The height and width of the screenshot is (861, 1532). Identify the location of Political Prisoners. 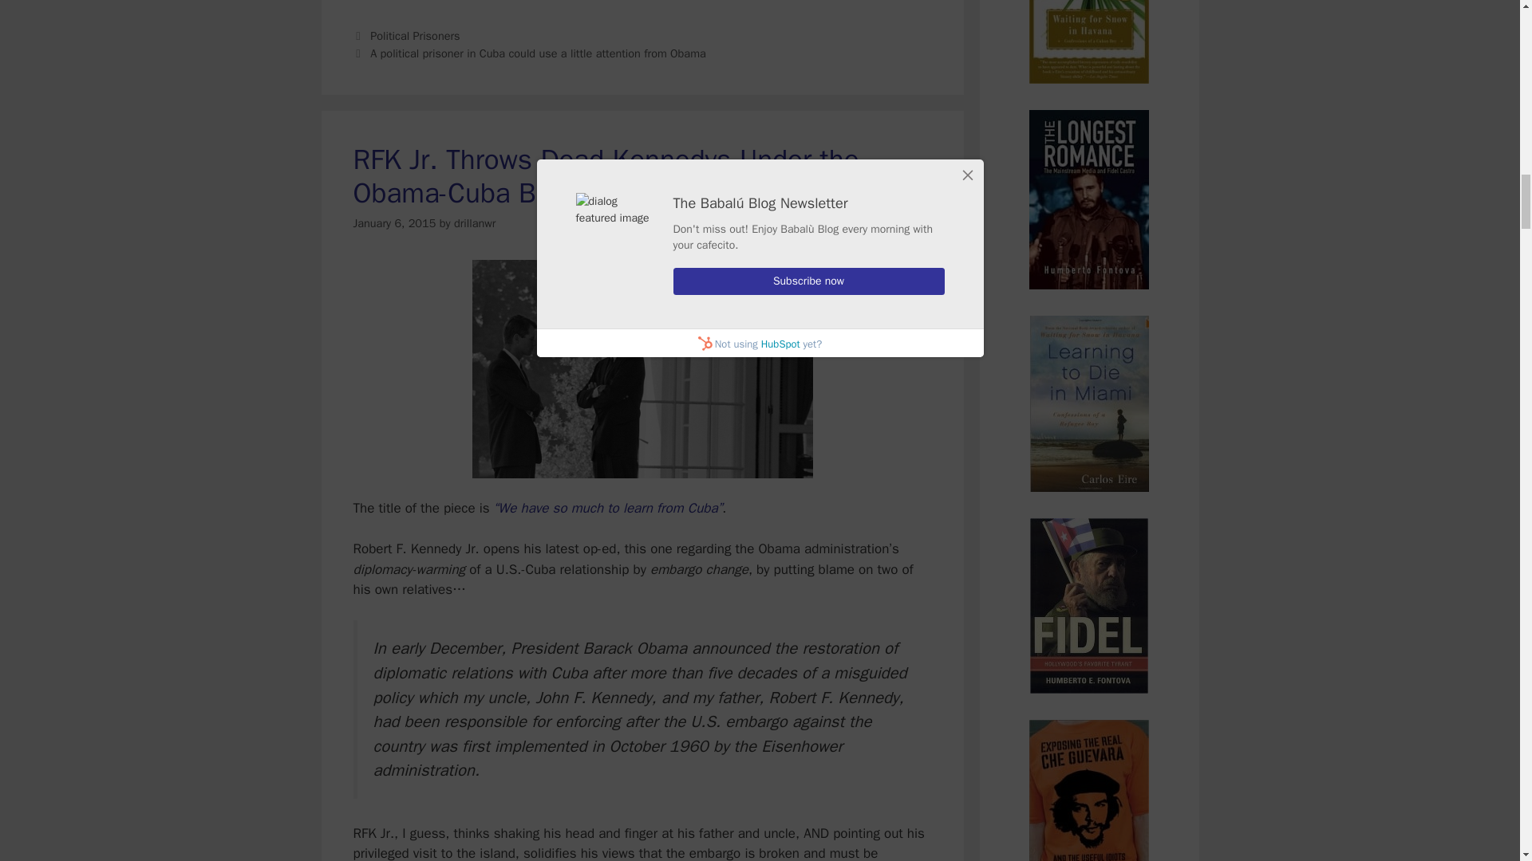
(415, 35).